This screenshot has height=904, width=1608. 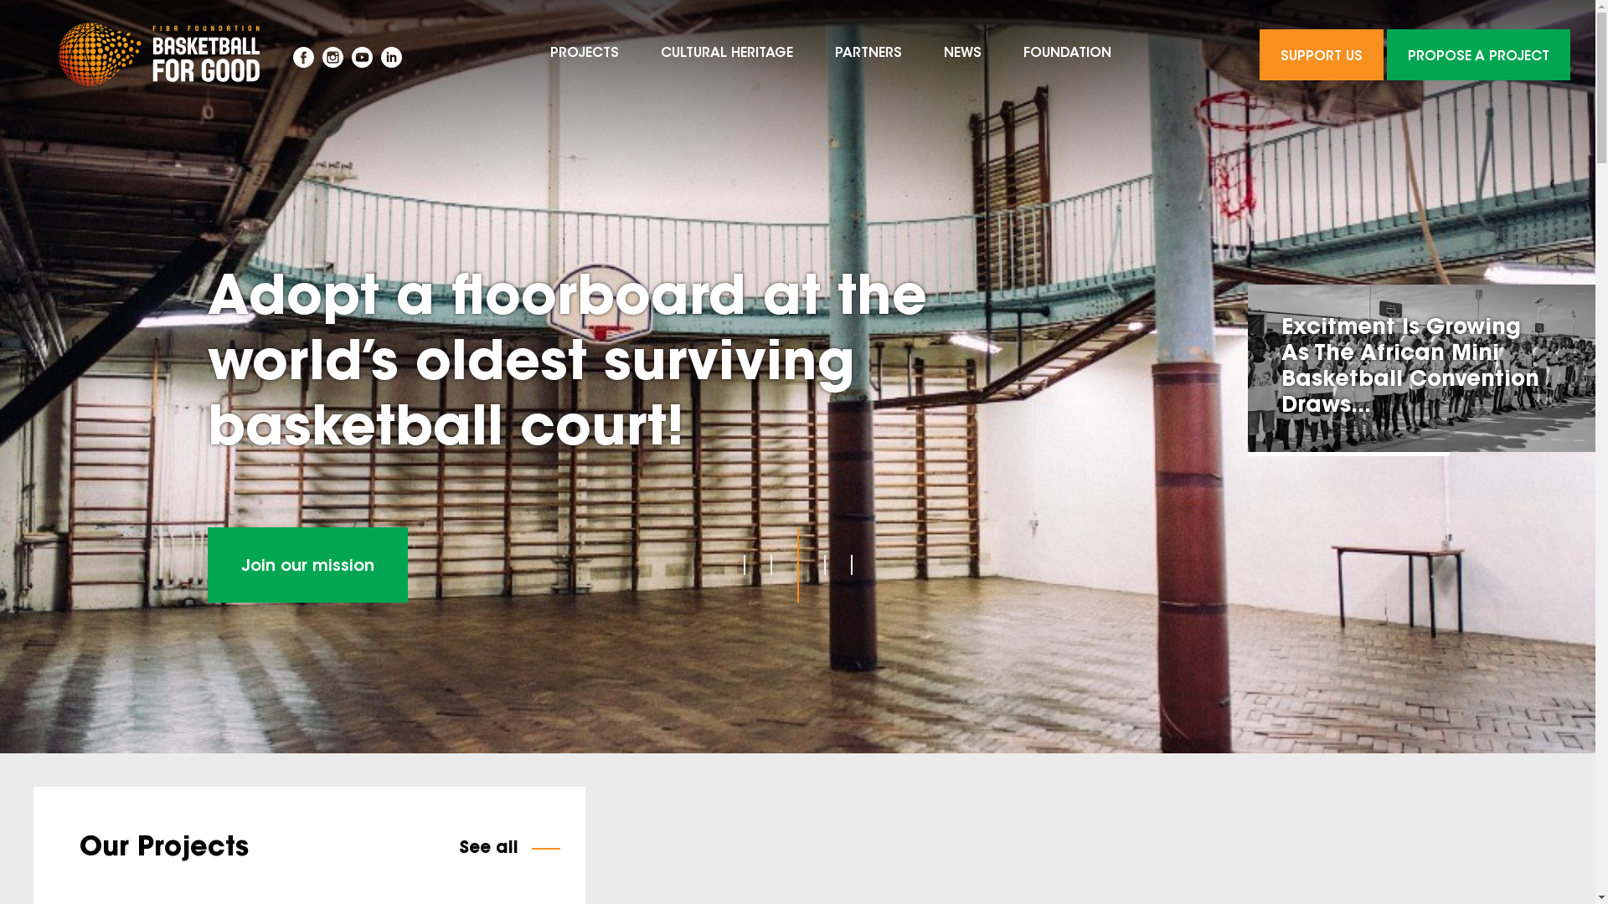 I want to click on SUPPORT US, so click(x=1322, y=54).